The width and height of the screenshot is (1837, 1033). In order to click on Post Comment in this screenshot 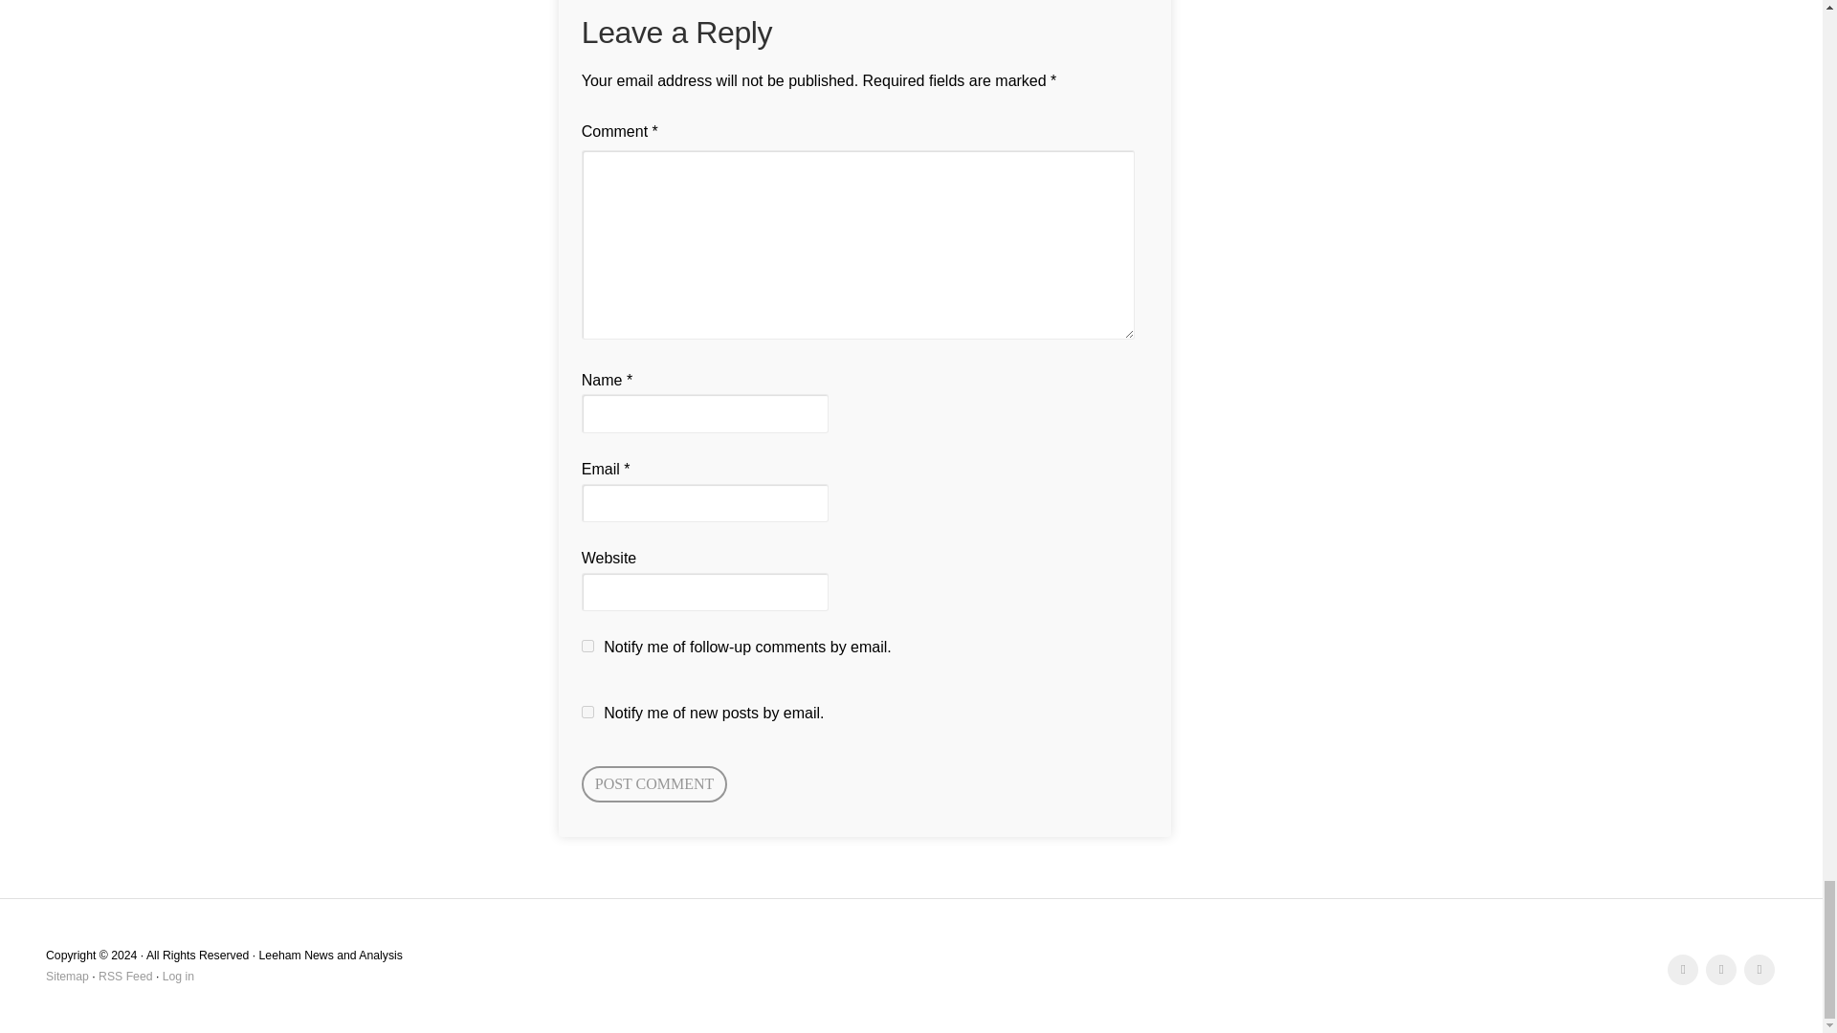, I will do `click(654, 784)`.